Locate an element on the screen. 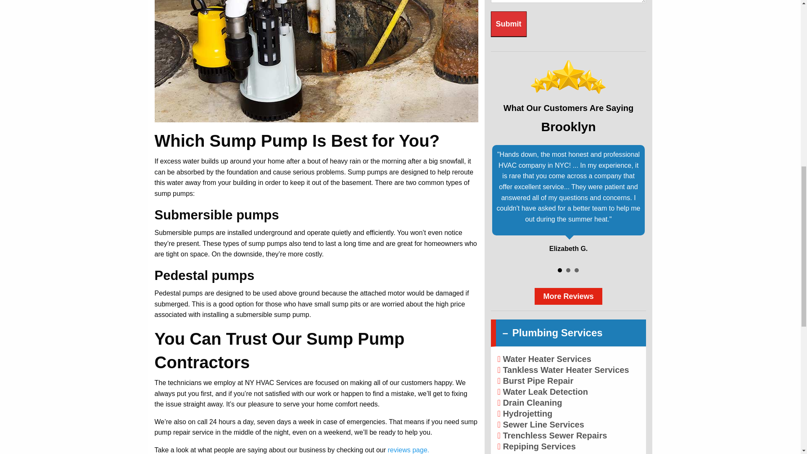  1 is located at coordinates (559, 270).